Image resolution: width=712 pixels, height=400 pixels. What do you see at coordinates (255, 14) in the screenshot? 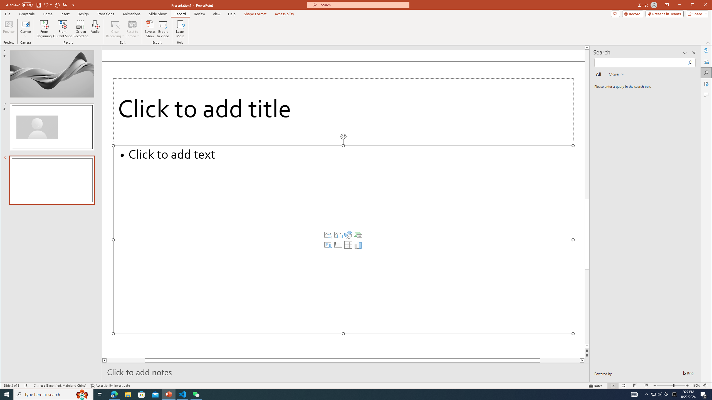
I see `Shape Format` at bounding box center [255, 14].